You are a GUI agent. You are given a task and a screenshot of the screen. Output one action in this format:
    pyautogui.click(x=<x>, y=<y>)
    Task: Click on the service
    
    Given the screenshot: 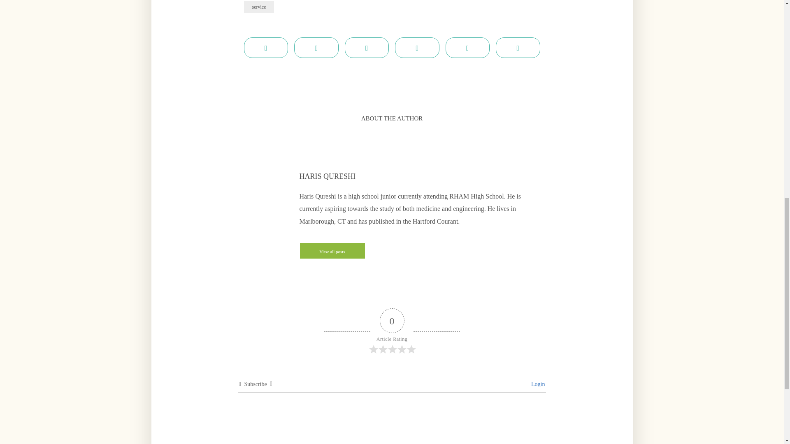 What is the action you would take?
    pyautogui.click(x=258, y=7)
    